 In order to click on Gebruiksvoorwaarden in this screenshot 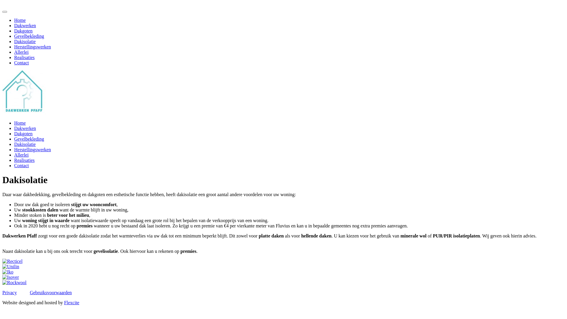, I will do `click(51, 292)`.